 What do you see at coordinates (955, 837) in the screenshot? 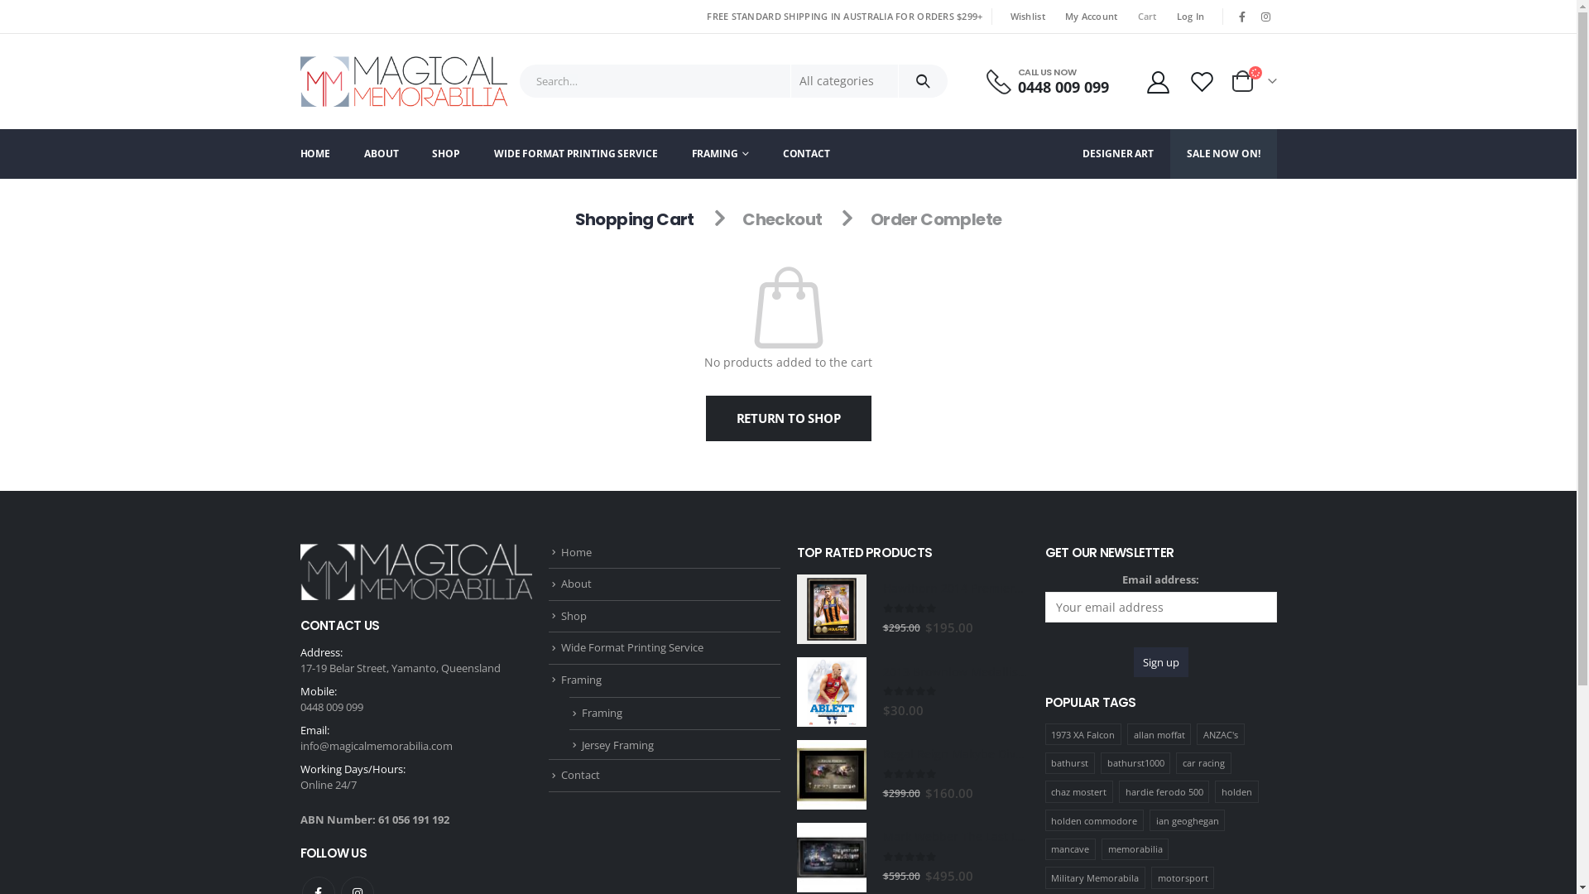
I see `Mark Webber The Last Lap` at bounding box center [955, 837].